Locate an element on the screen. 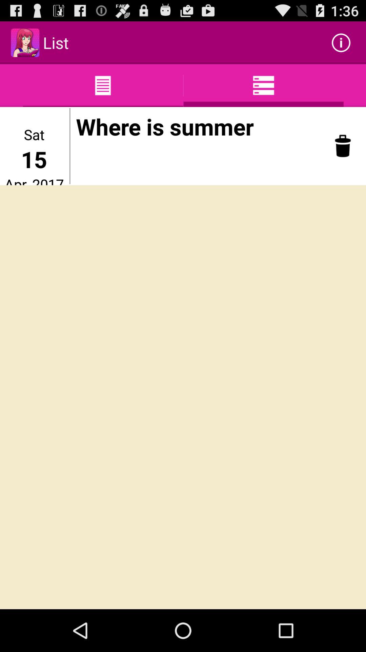 The height and width of the screenshot is (652, 366). choose the 15 is located at coordinates (34, 159).